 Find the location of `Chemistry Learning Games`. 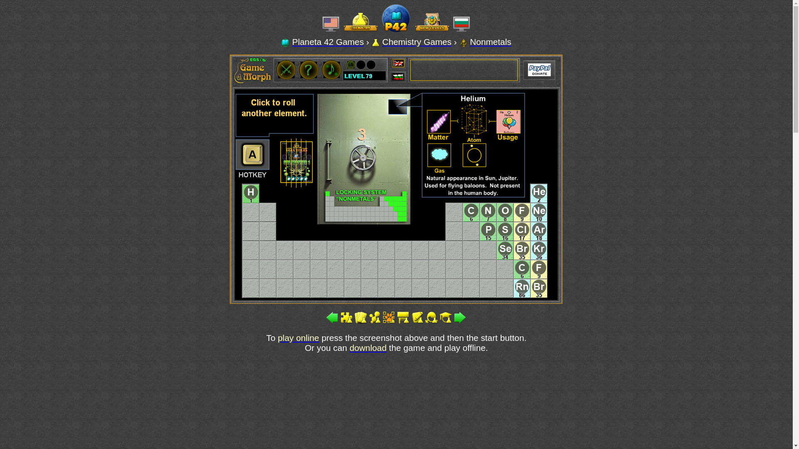

Chemistry Learning Games is located at coordinates (417, 42).